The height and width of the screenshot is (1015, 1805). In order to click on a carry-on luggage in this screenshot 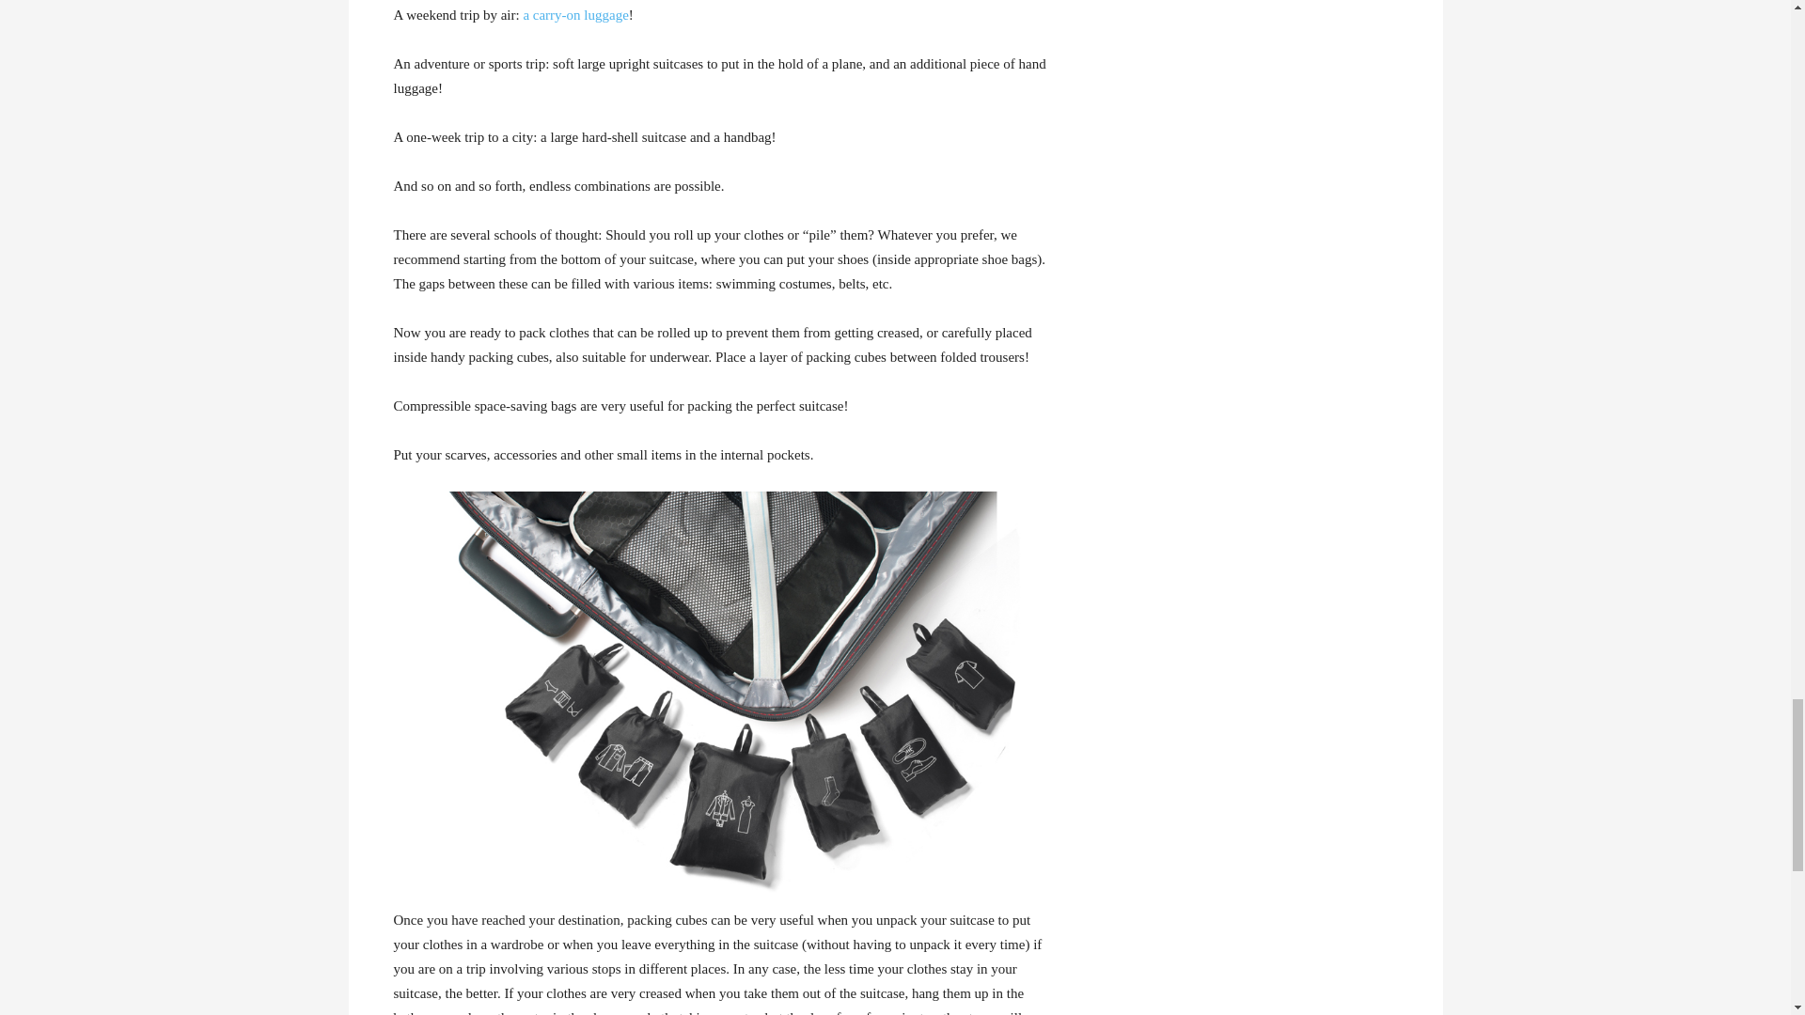, I will do `click(575, 14)`.